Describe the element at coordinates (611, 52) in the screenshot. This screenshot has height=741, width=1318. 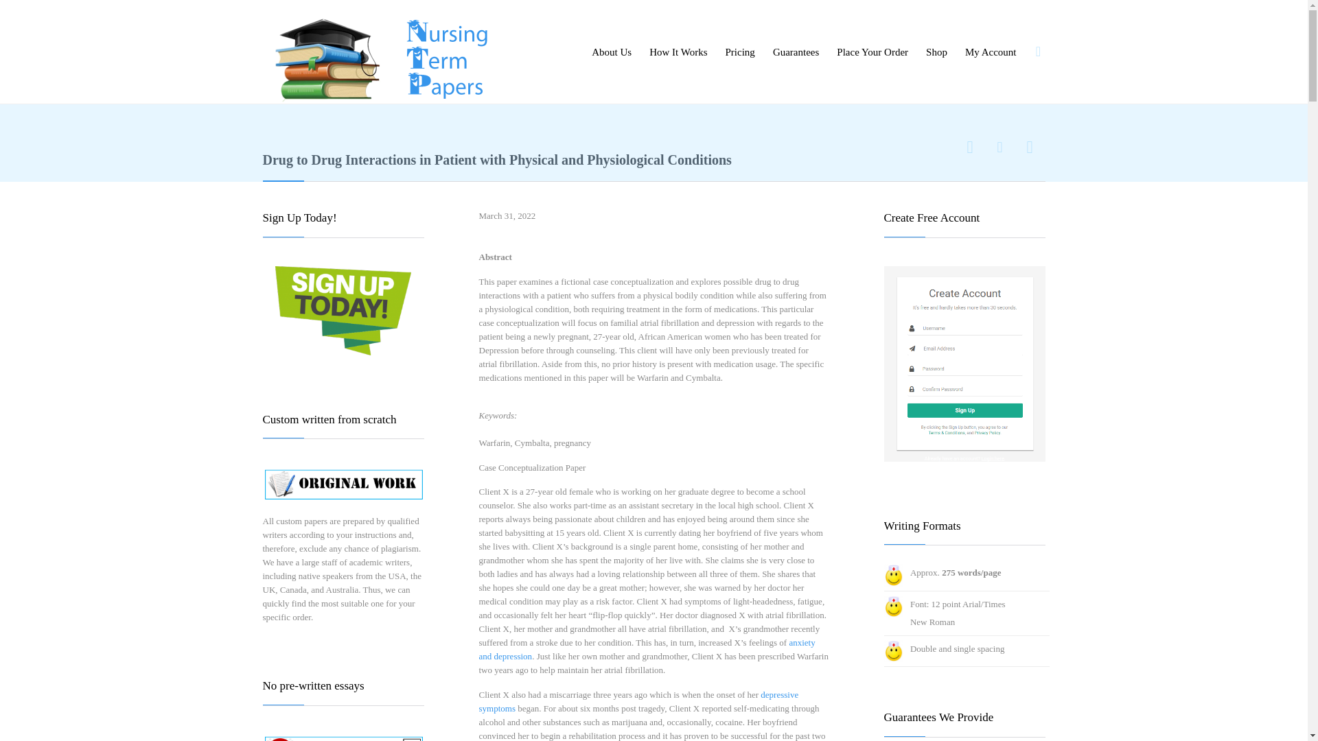
I see `About Us` at that location.